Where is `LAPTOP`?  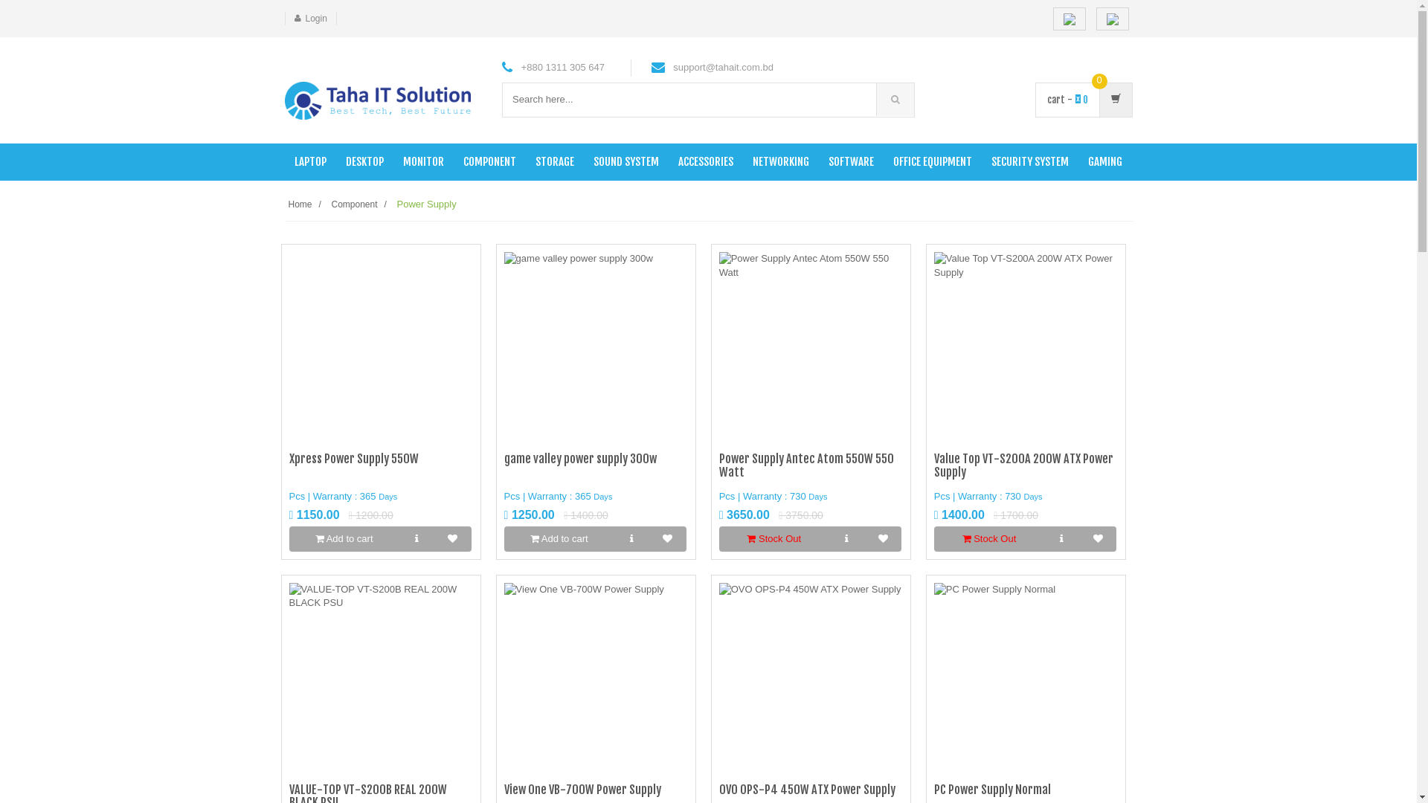
LAPTOP is located at coordinates (309, 162).